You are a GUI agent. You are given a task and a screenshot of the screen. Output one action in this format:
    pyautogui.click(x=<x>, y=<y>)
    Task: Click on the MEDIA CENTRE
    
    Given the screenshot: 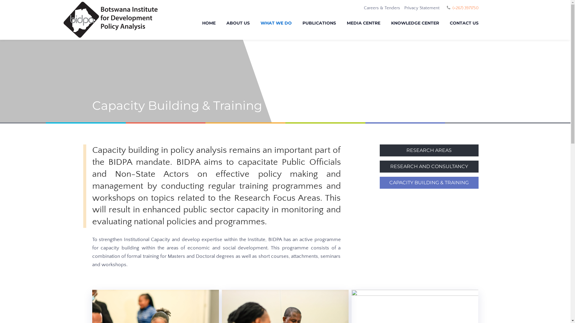 What is the action you would take?
    pyautogui.click(x=364, y=24)
    